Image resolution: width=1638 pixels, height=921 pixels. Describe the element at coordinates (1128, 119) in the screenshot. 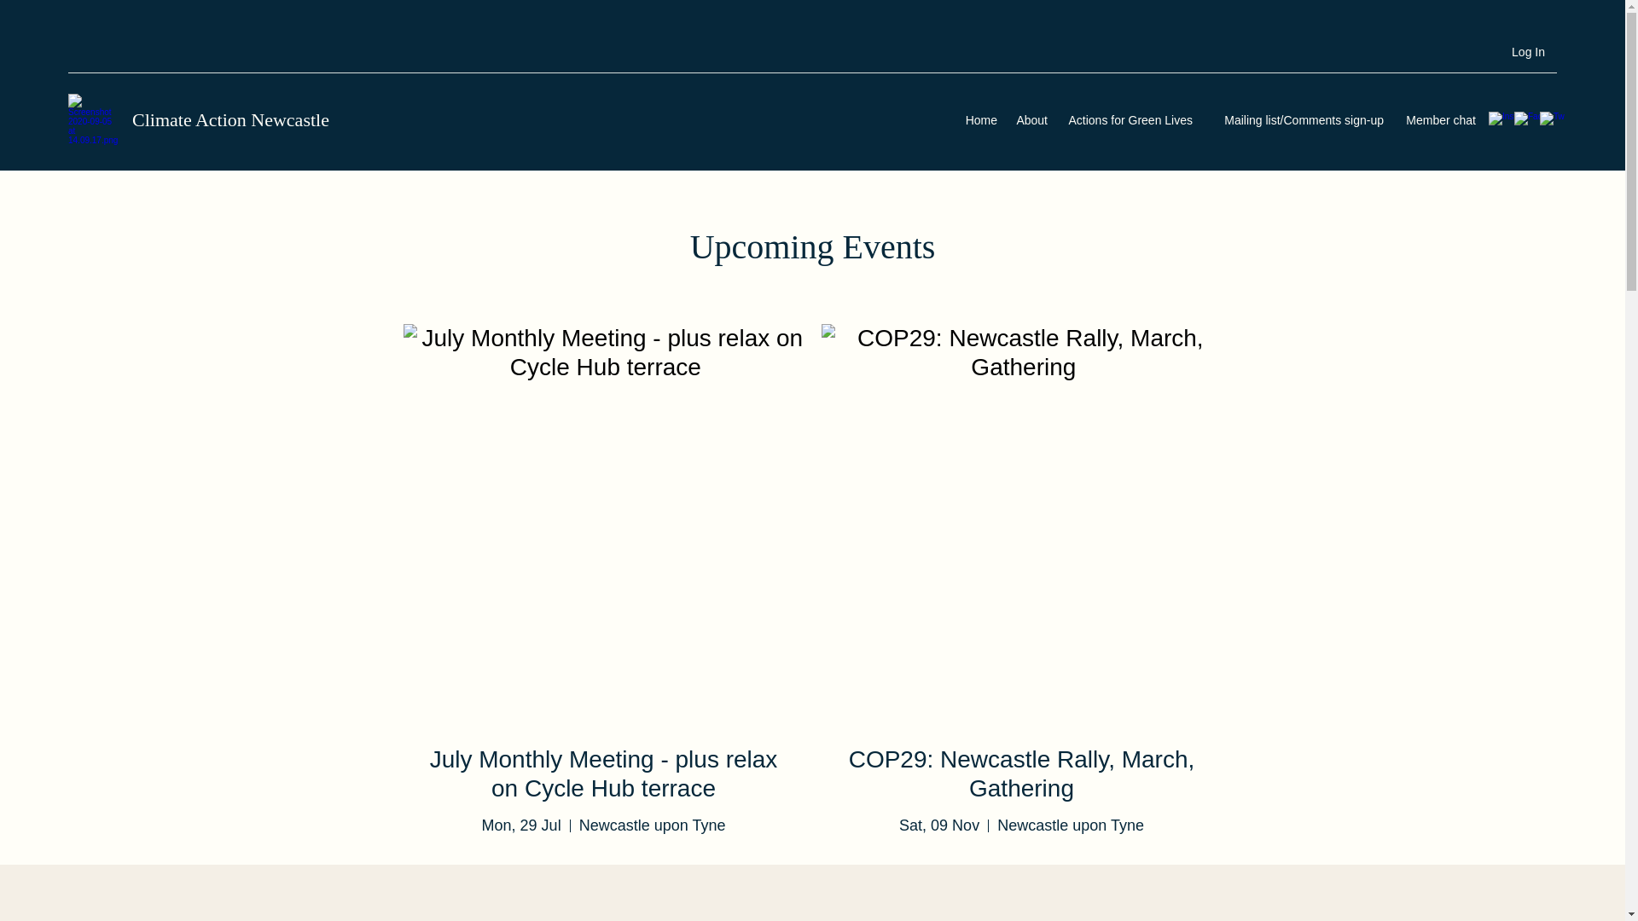

I see `Actions for Green Lives` at that location.